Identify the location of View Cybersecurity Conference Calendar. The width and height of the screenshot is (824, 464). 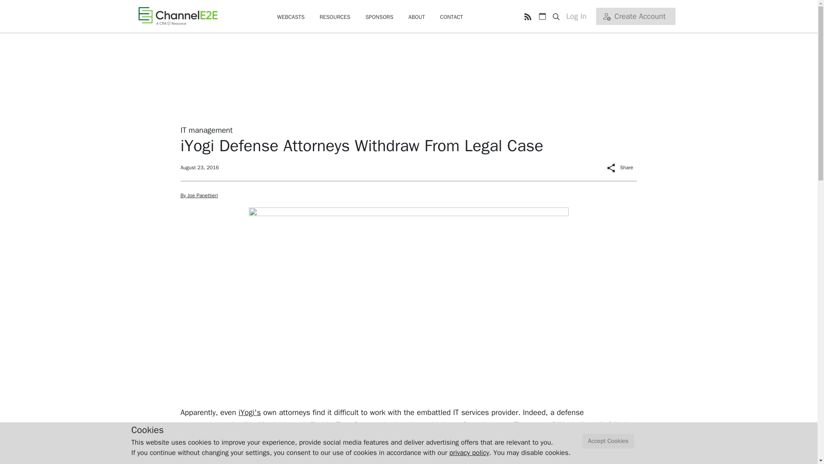
(542, 16).